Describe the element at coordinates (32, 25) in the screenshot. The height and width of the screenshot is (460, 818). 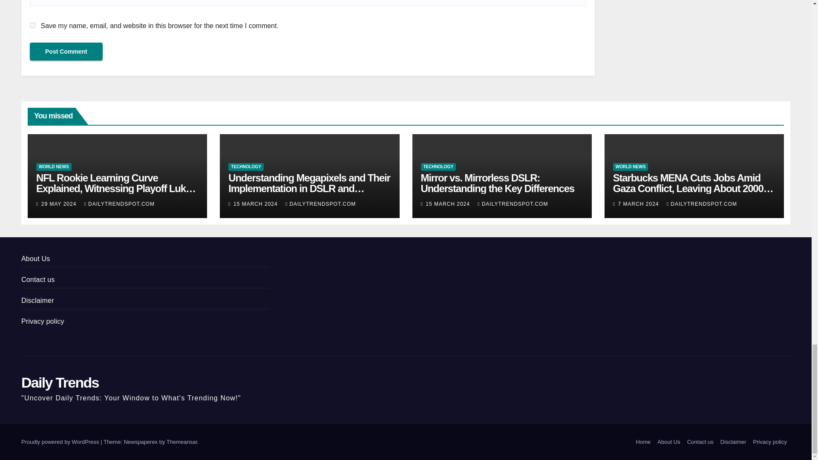
I see `yes` at that location.